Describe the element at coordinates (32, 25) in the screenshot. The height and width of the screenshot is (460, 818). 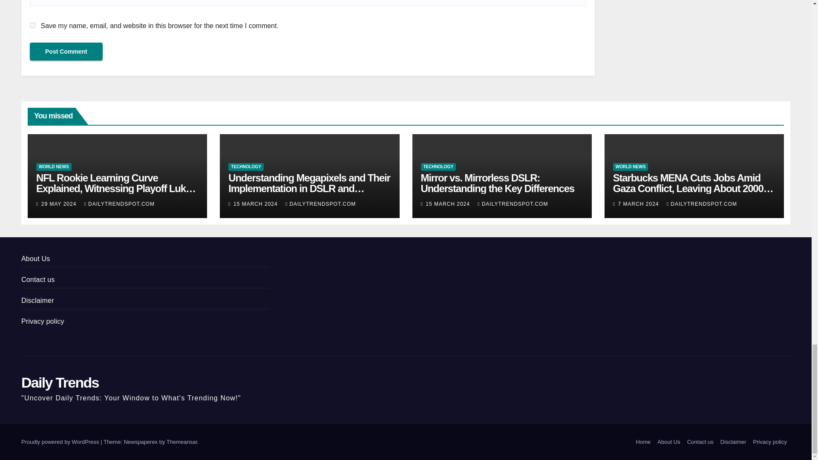
I see `yes` at that location.